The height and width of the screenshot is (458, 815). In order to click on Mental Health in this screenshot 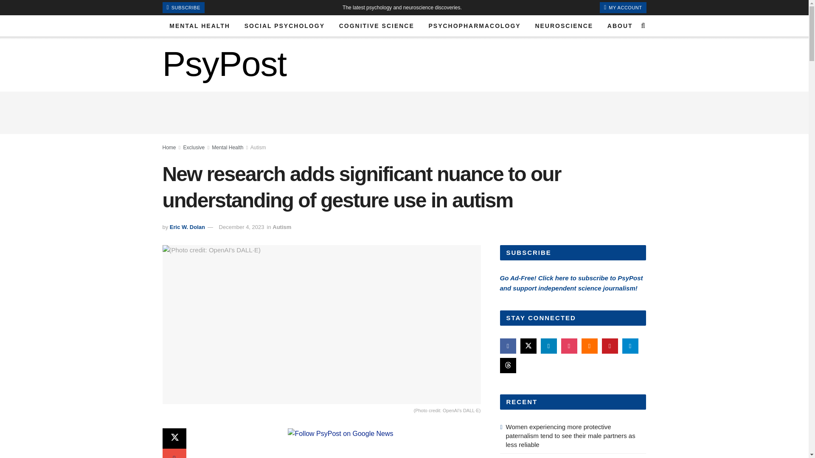, I will do `click(228, 148)`.